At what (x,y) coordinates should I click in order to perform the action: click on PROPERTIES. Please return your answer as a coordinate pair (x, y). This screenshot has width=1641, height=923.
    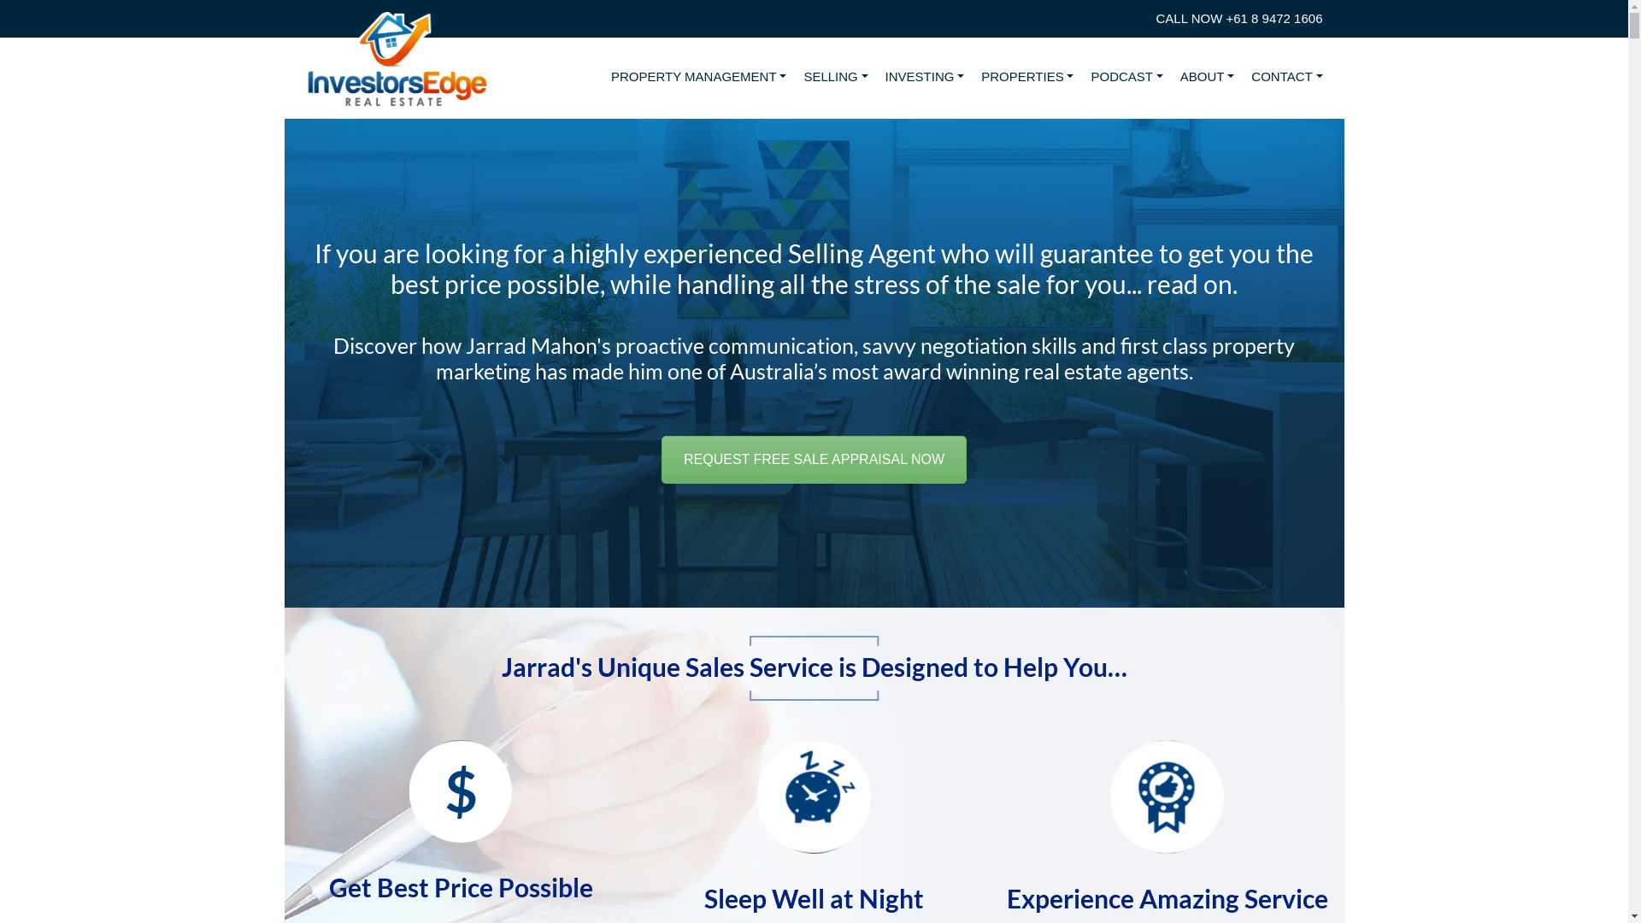
    Looking at the image, I should click on (1027, 77).